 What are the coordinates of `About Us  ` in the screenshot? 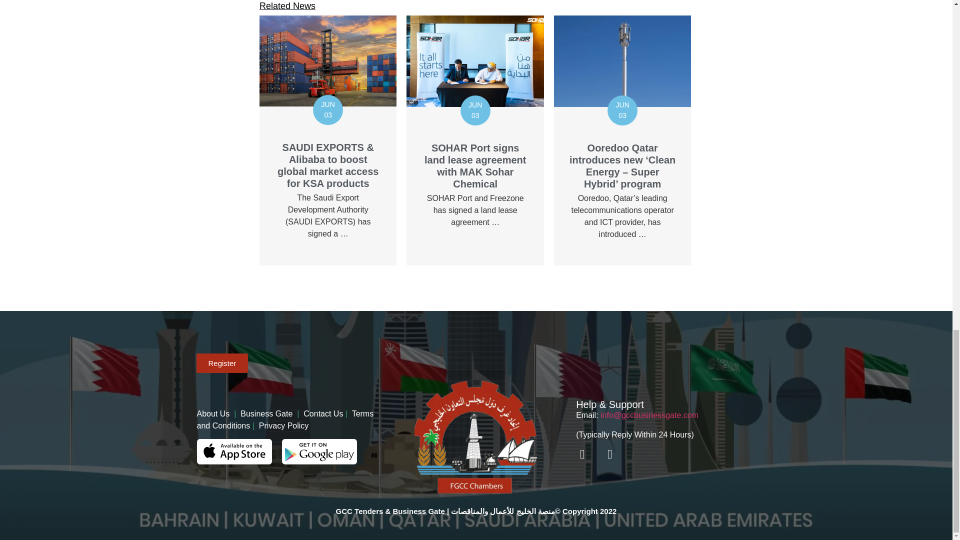 It's located at (215, 413).